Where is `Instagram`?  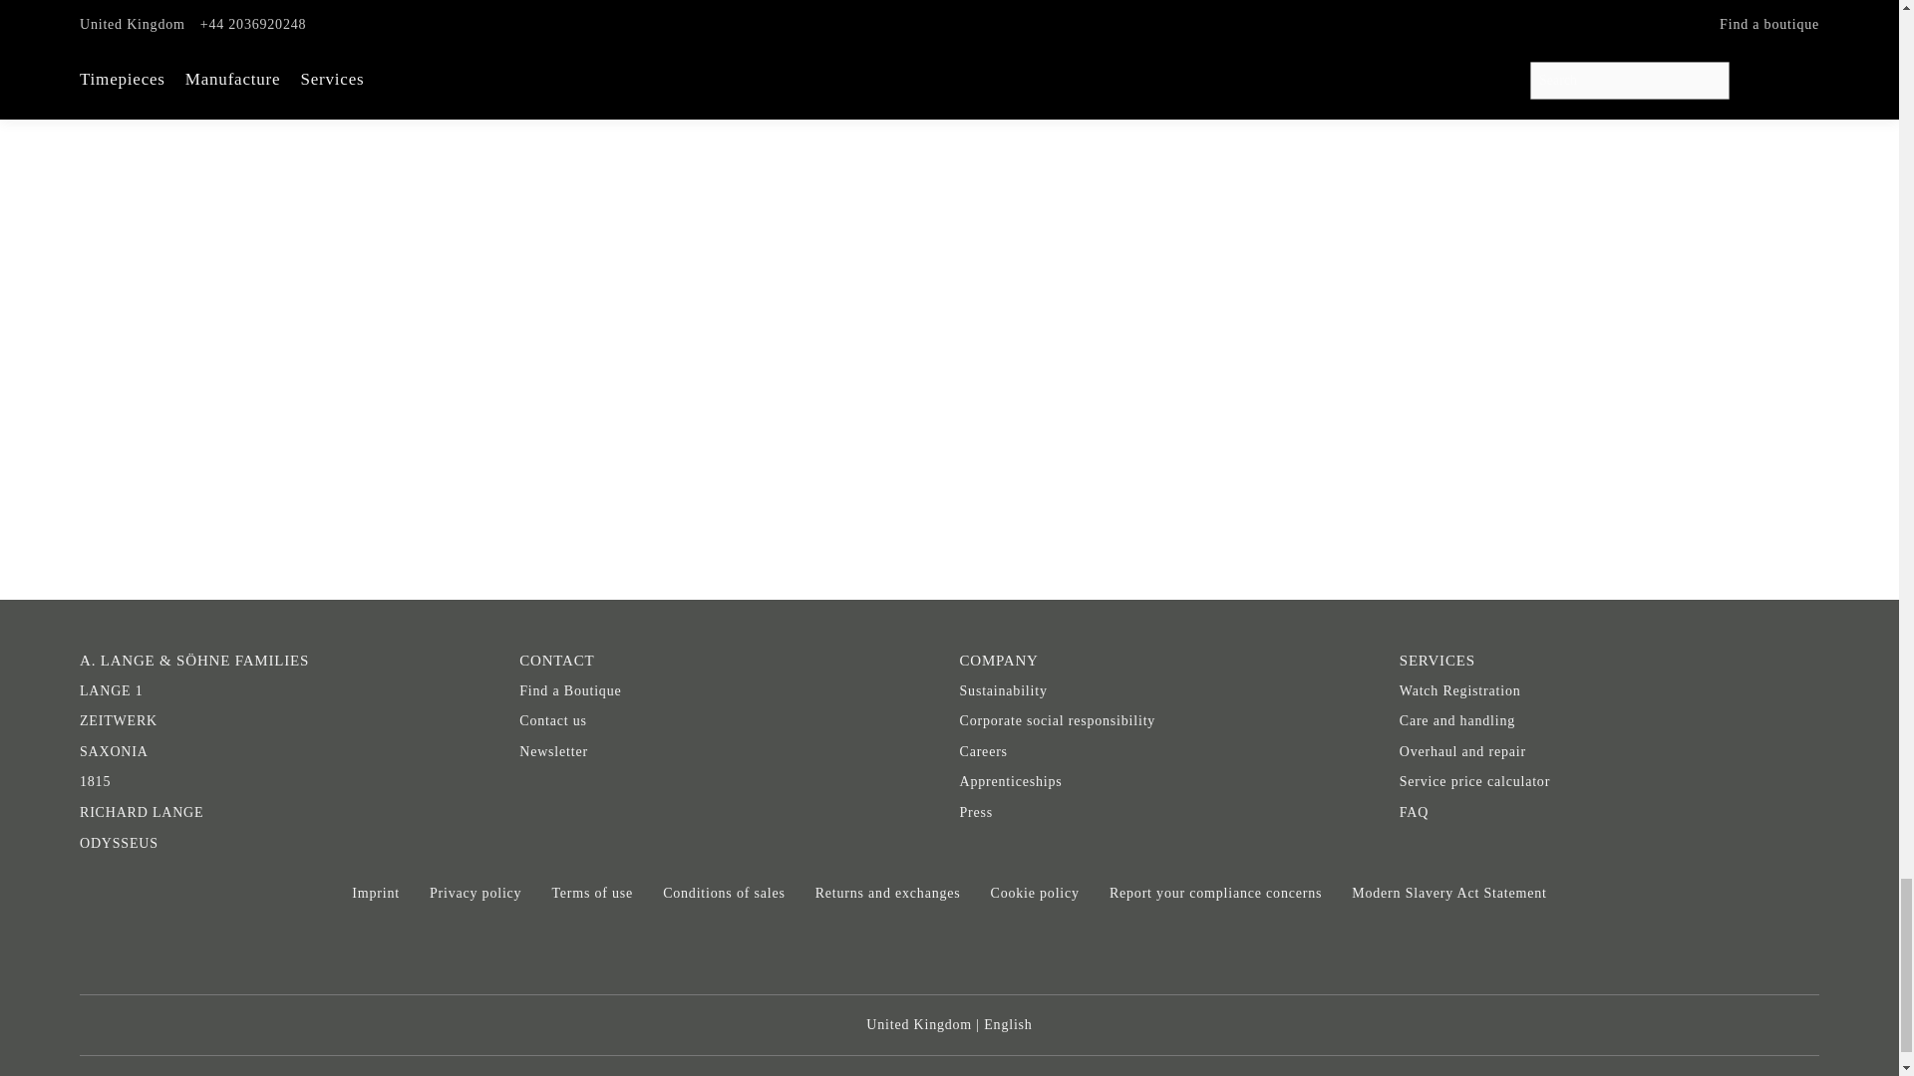
Instagram is located at coordinates (948, 954).